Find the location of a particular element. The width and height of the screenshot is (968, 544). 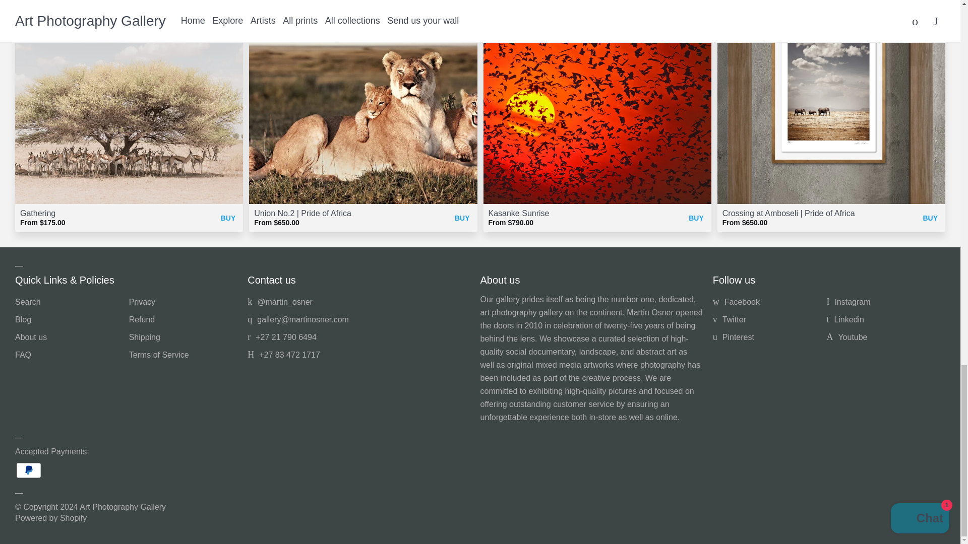

Art Photography Gallery on Instagram is located at coordinates (848, 302).